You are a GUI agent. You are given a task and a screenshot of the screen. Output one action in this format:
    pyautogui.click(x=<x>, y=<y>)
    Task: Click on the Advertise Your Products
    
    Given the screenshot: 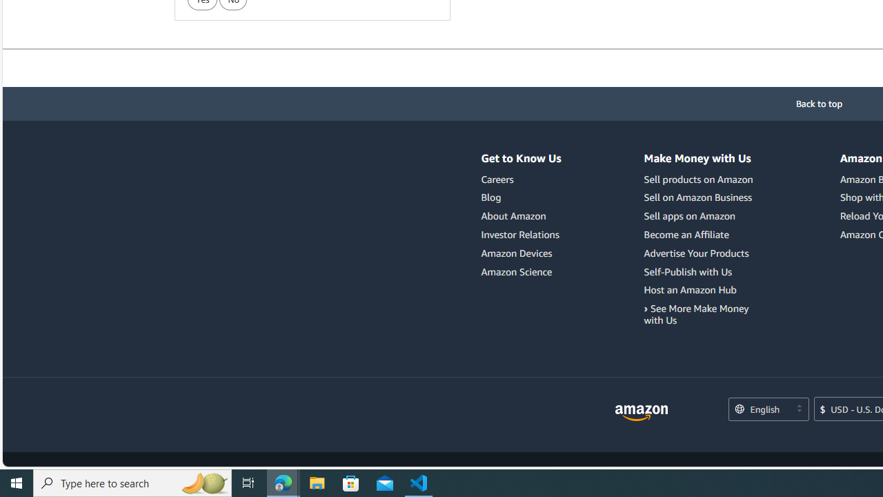 What is the action you would take?
    pyautogui.click(x=696, y=253)
    